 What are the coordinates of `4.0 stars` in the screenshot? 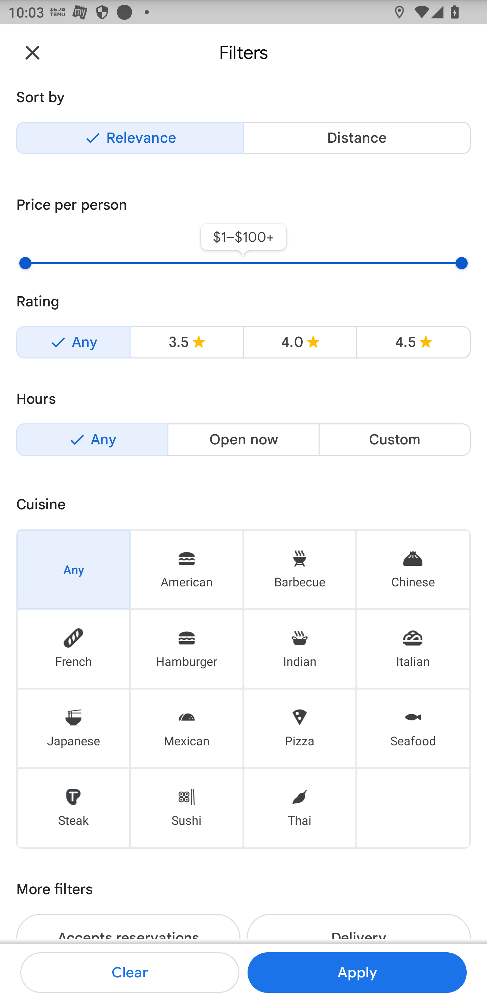 It's located at (300, 342).